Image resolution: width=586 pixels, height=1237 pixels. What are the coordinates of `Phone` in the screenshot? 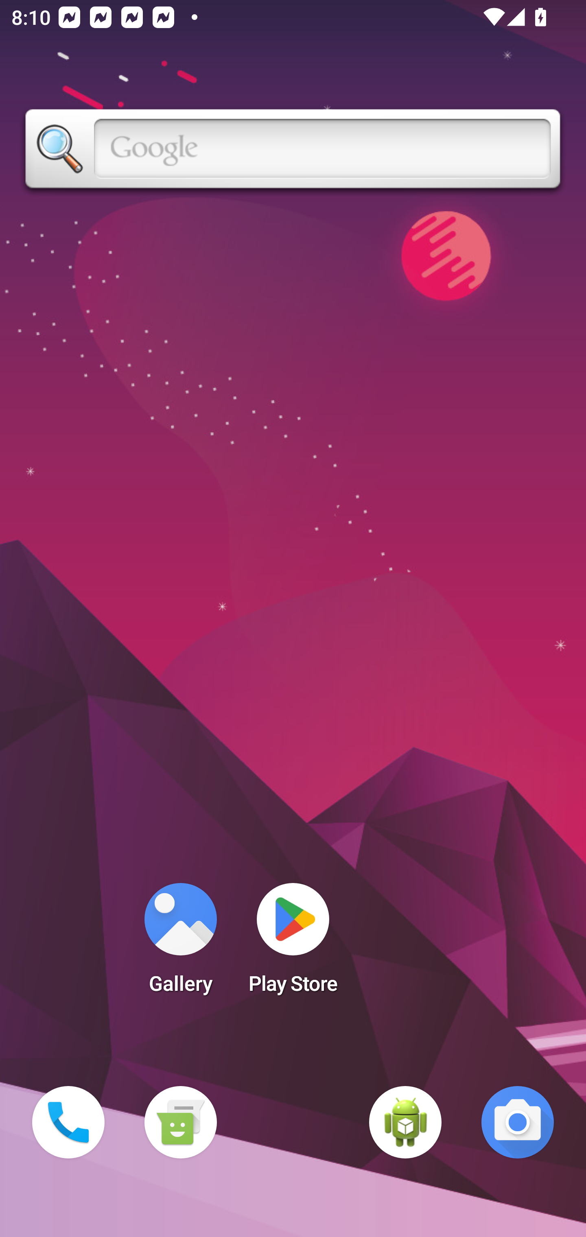 It's located at (68, 1122).